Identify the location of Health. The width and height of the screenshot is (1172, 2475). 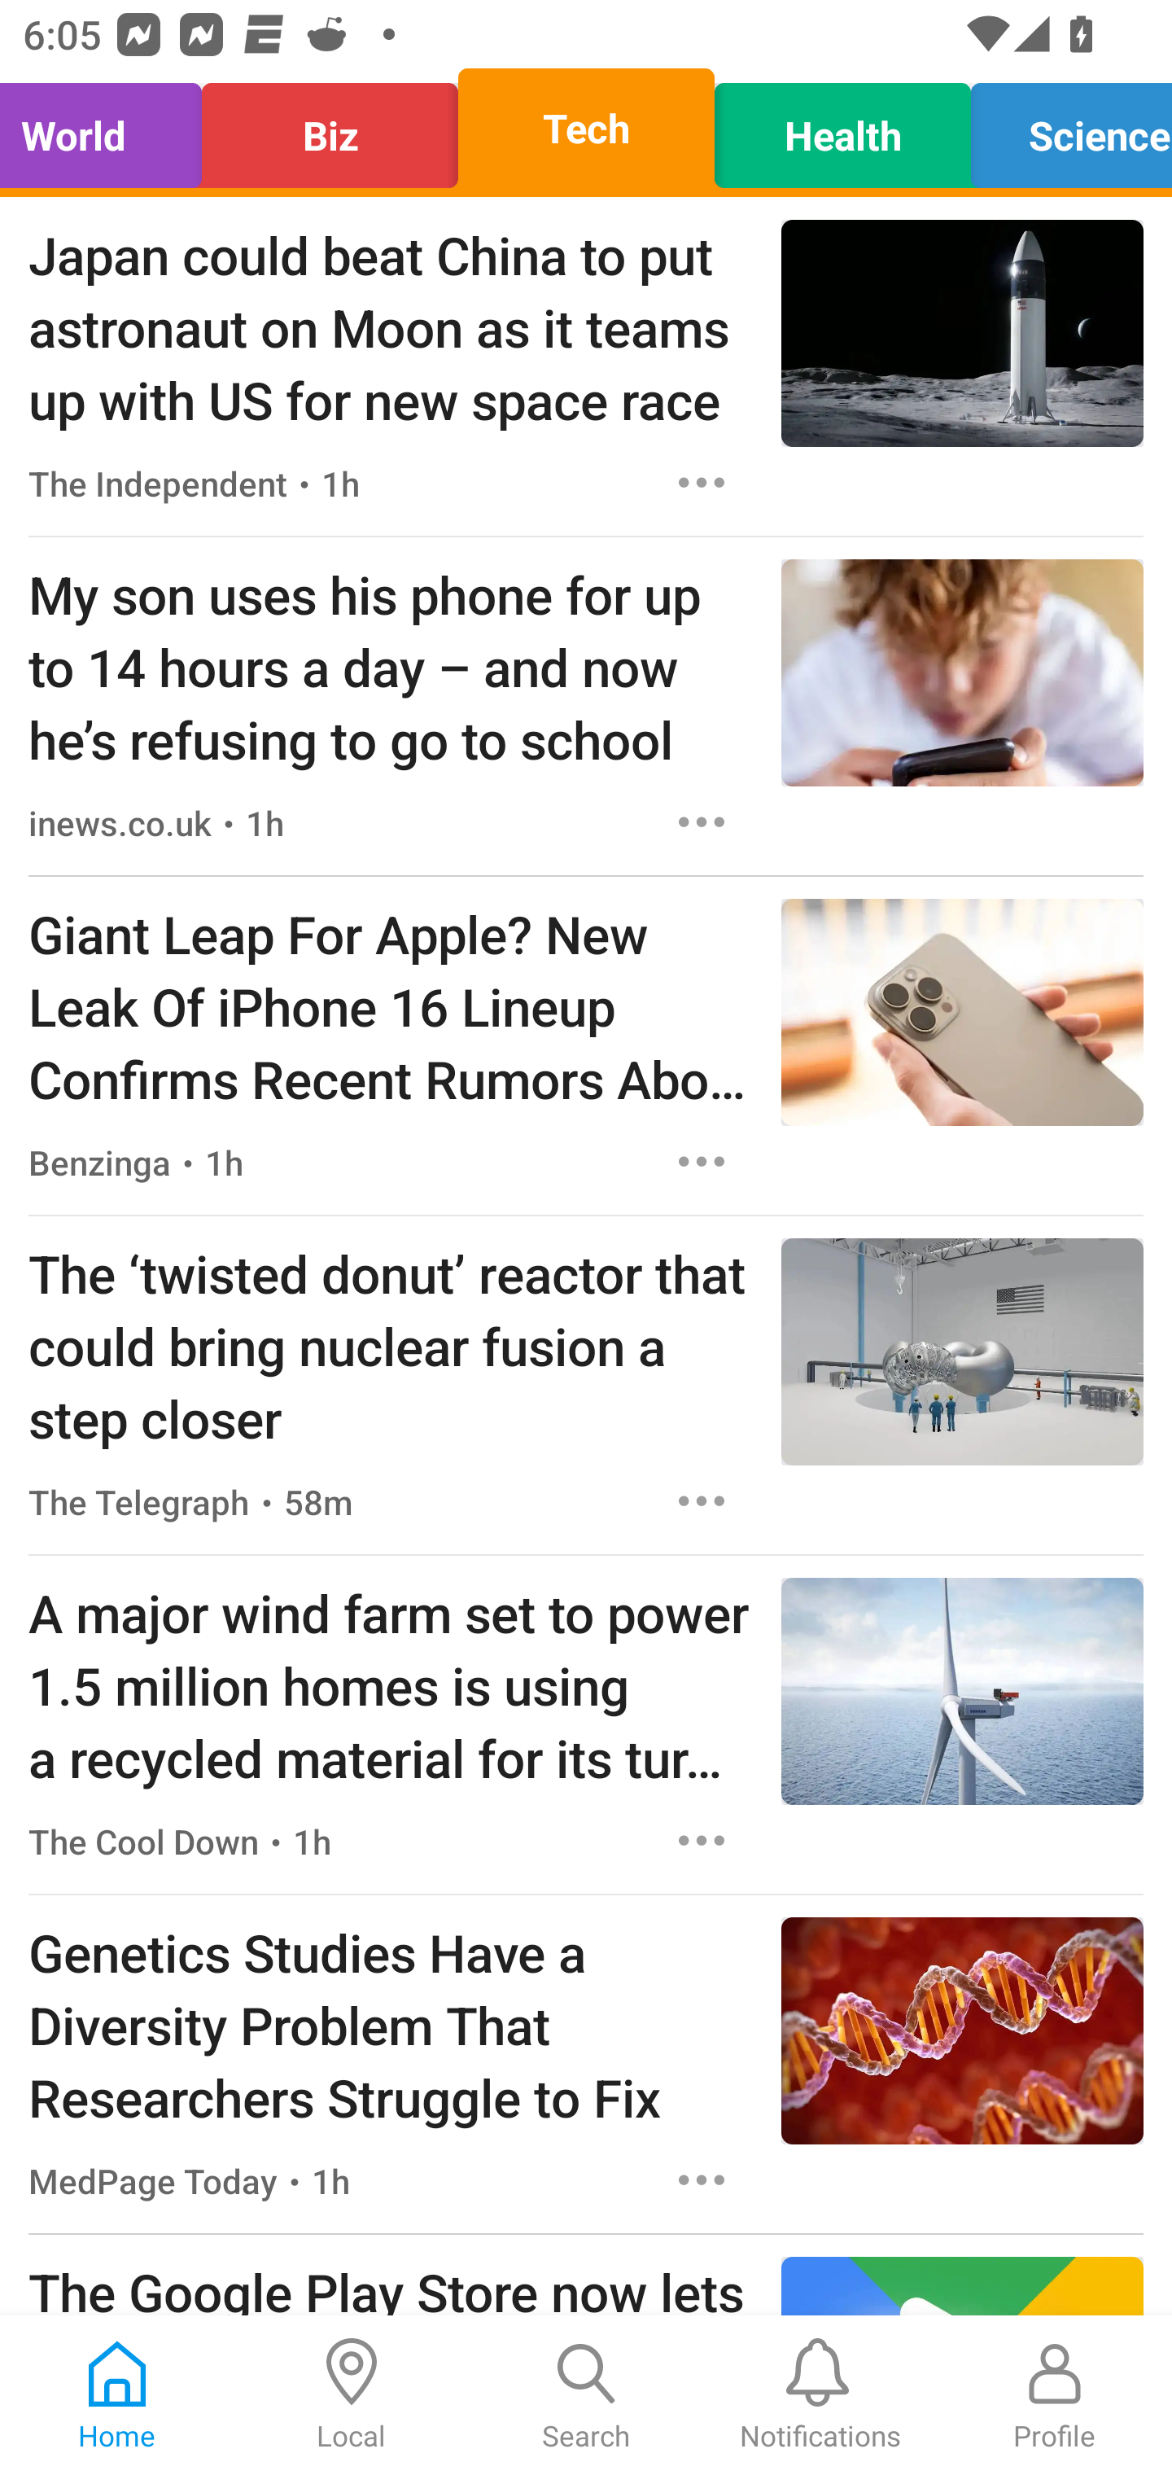
(842, 129).